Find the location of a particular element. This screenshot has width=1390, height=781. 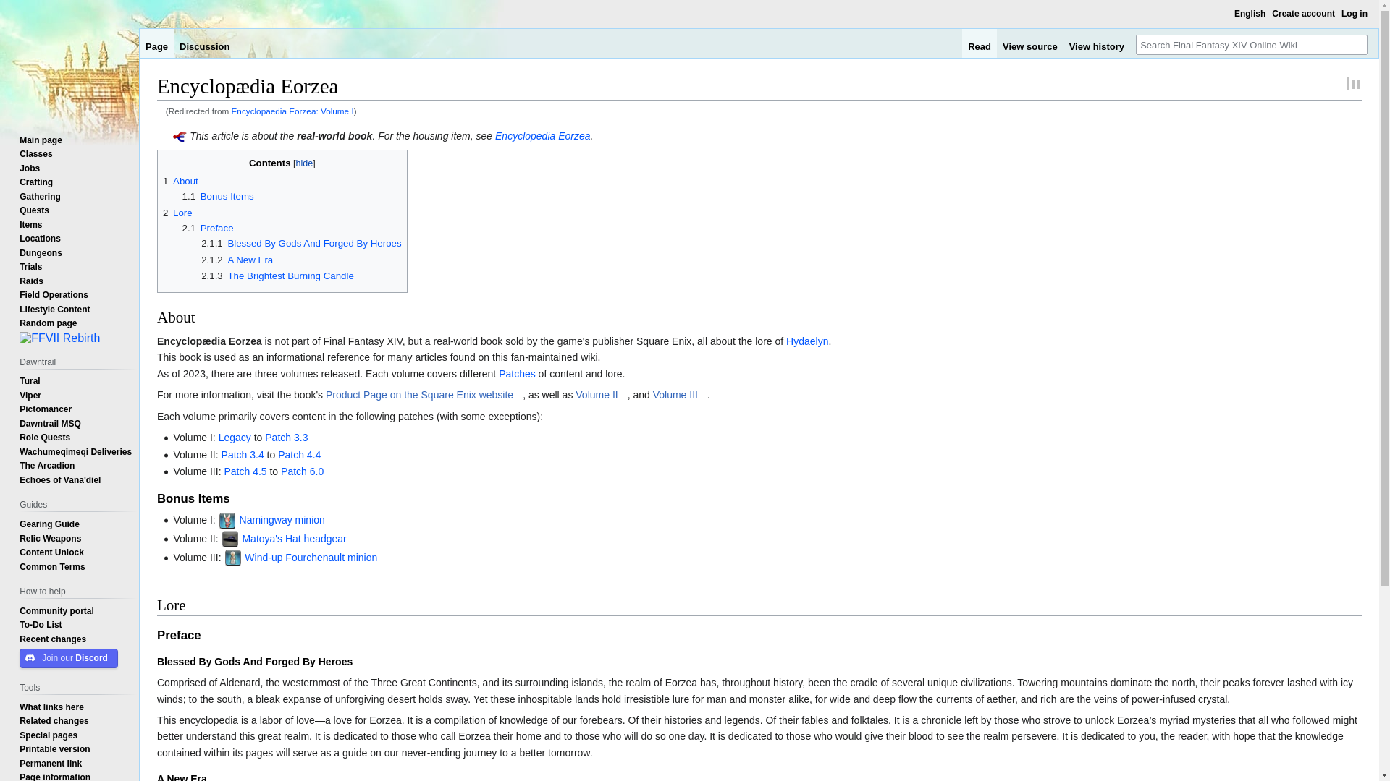

Patch 3.4 is located at coordinates (242, 455).